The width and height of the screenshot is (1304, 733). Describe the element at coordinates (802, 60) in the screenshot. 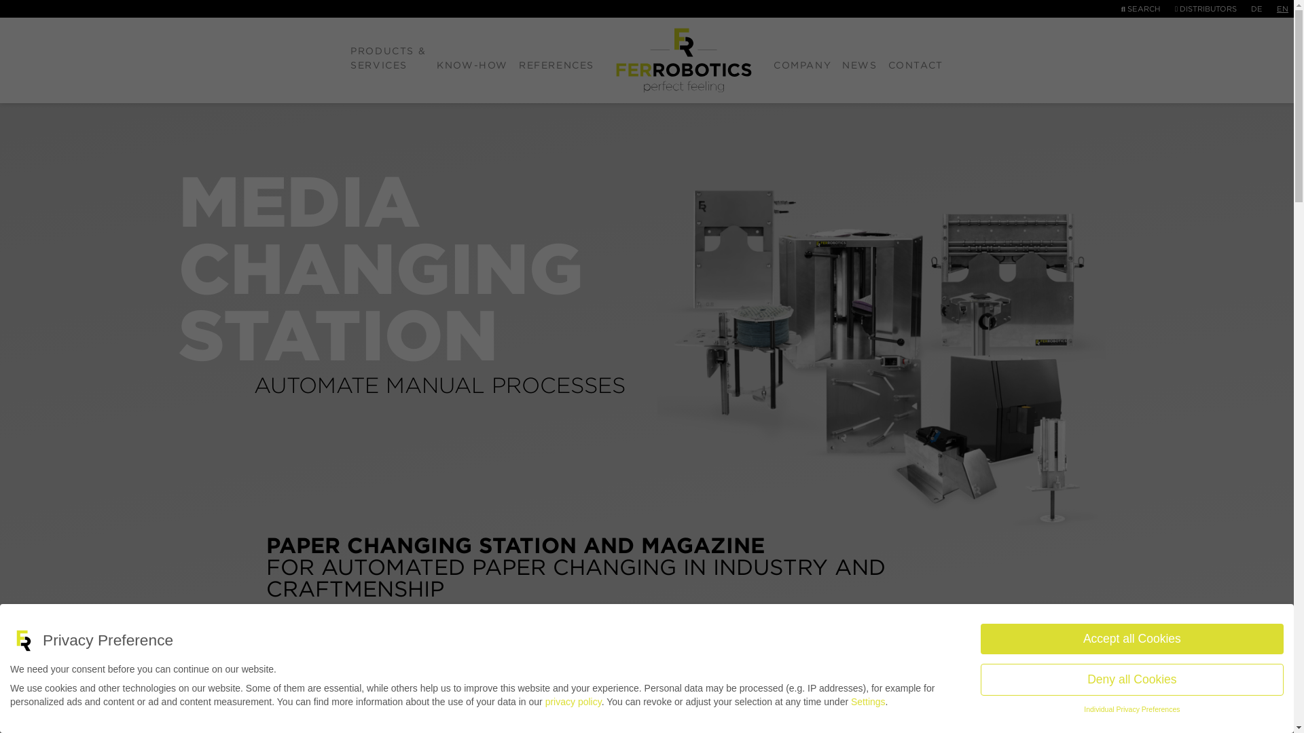

I see `COMPANY` at that location.